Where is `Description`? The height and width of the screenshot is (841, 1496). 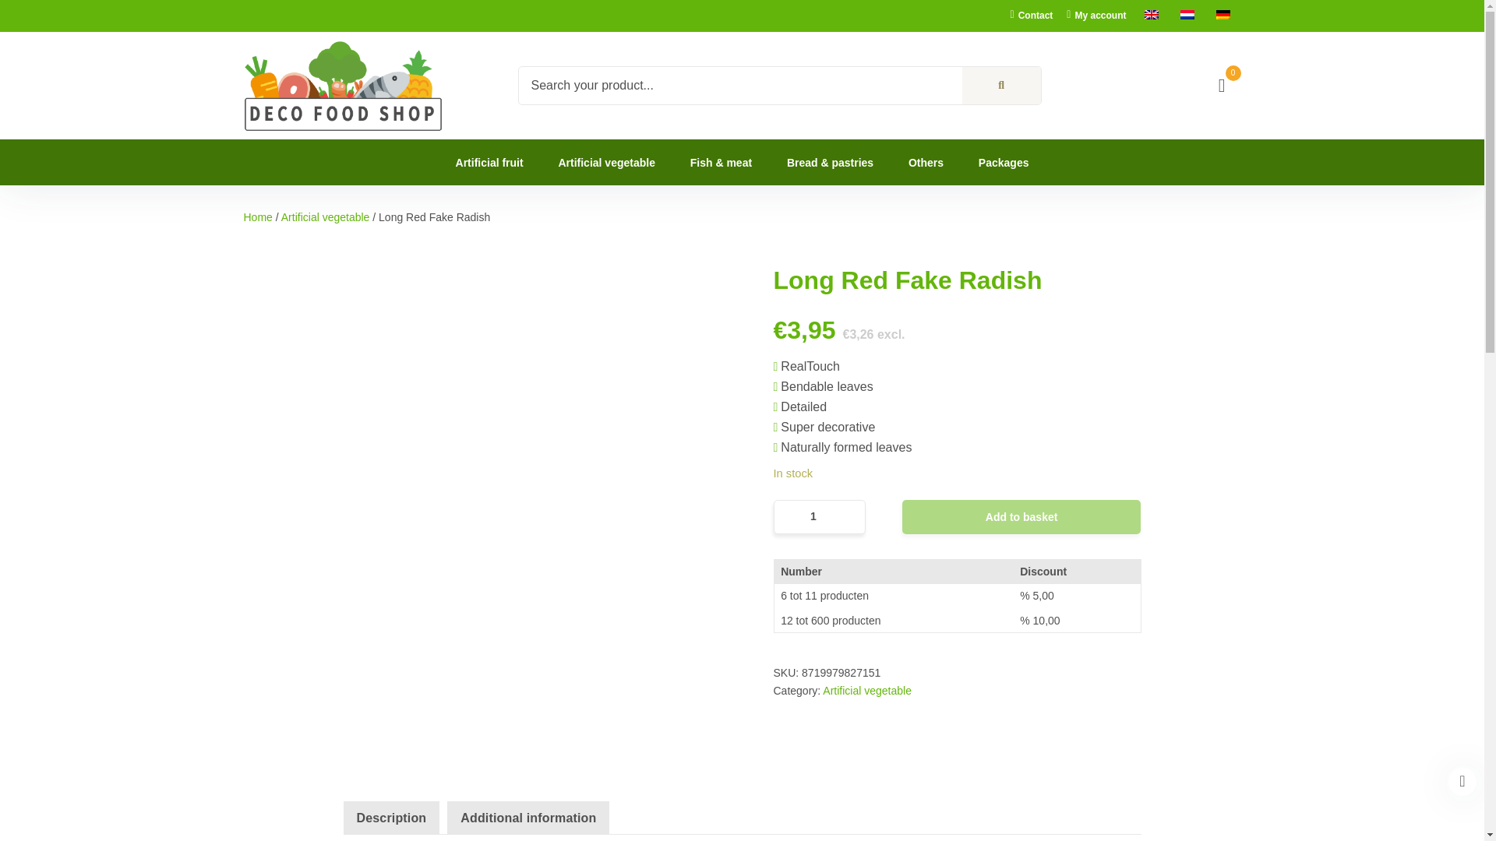
Description is located at coordinates (391, 818).